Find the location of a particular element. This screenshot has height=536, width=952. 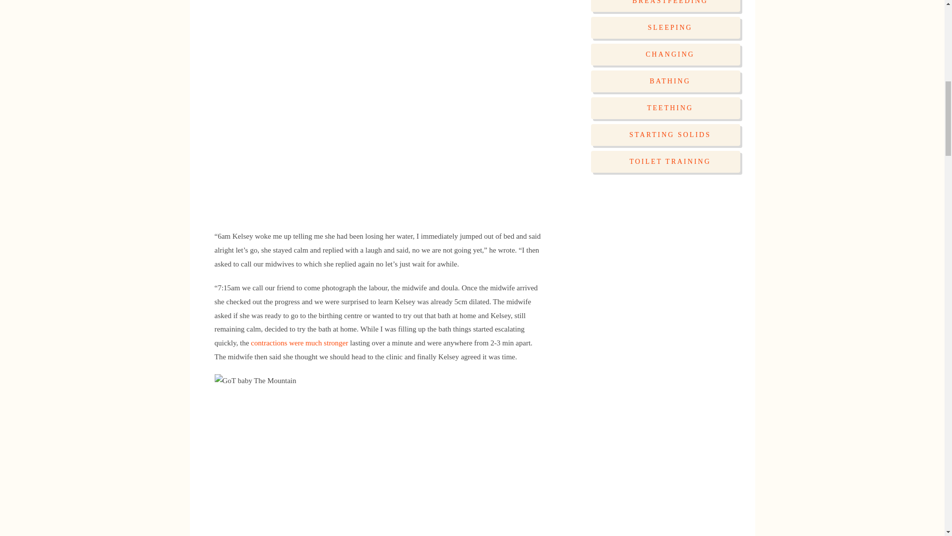

SLEEPING is located at coordinates (665, 27).